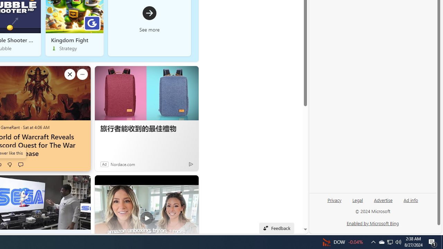 The width and height of the screenshot is (443, 249). What do you see at coordinates (123, 164) in the screenshot?
I see `Nordace.com` at bounding box center [123, 164].